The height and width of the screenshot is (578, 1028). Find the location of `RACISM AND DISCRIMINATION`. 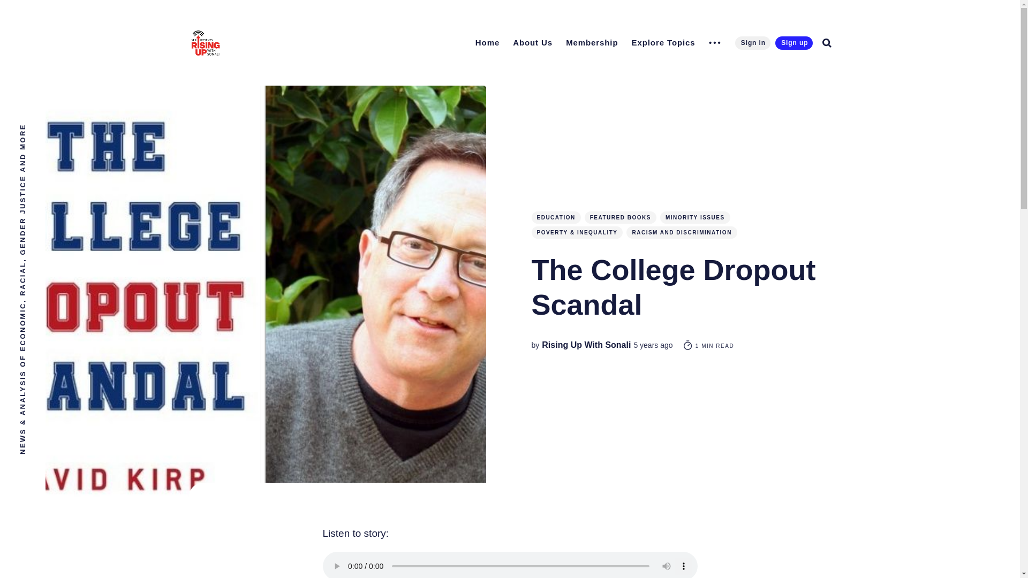

RACISM AND DISCRIMINATION is located at coordinates (681, 232).